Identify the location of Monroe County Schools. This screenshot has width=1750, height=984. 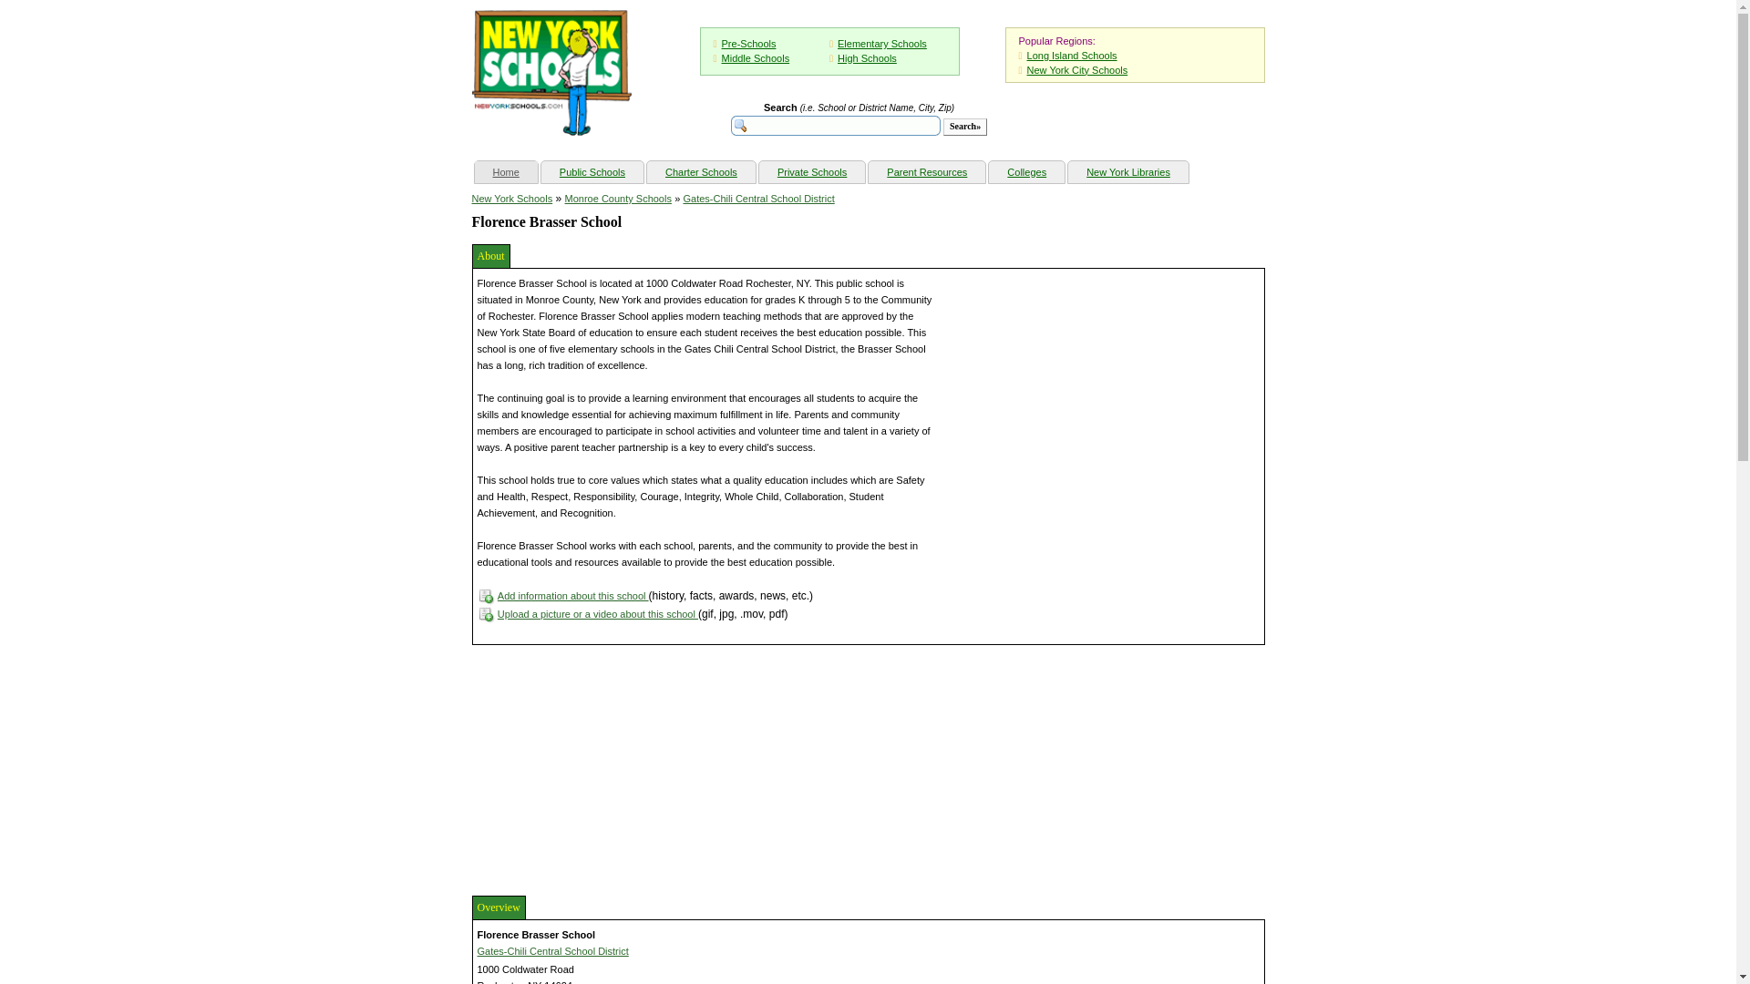
(618, 198).